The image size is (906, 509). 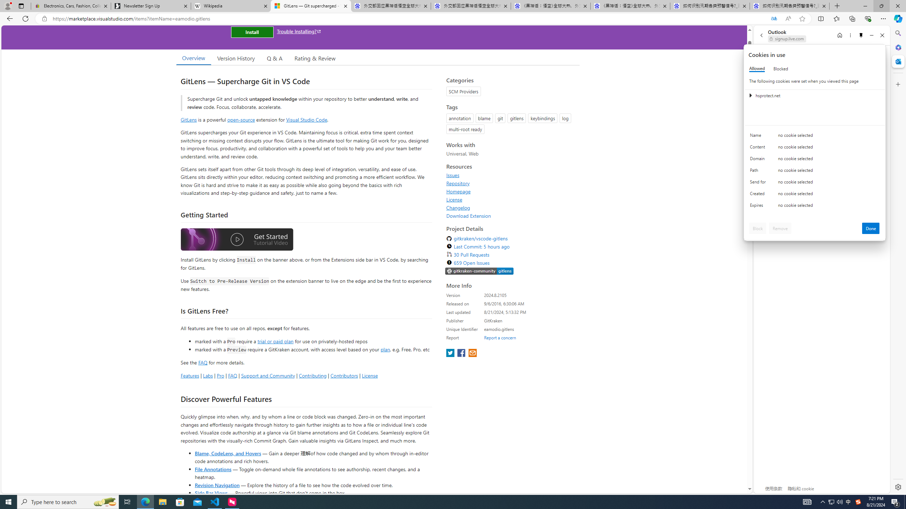 What do you see at coordinates (758, 228) in the screenshot?
I see `Block` at bounding box center [758, 228].